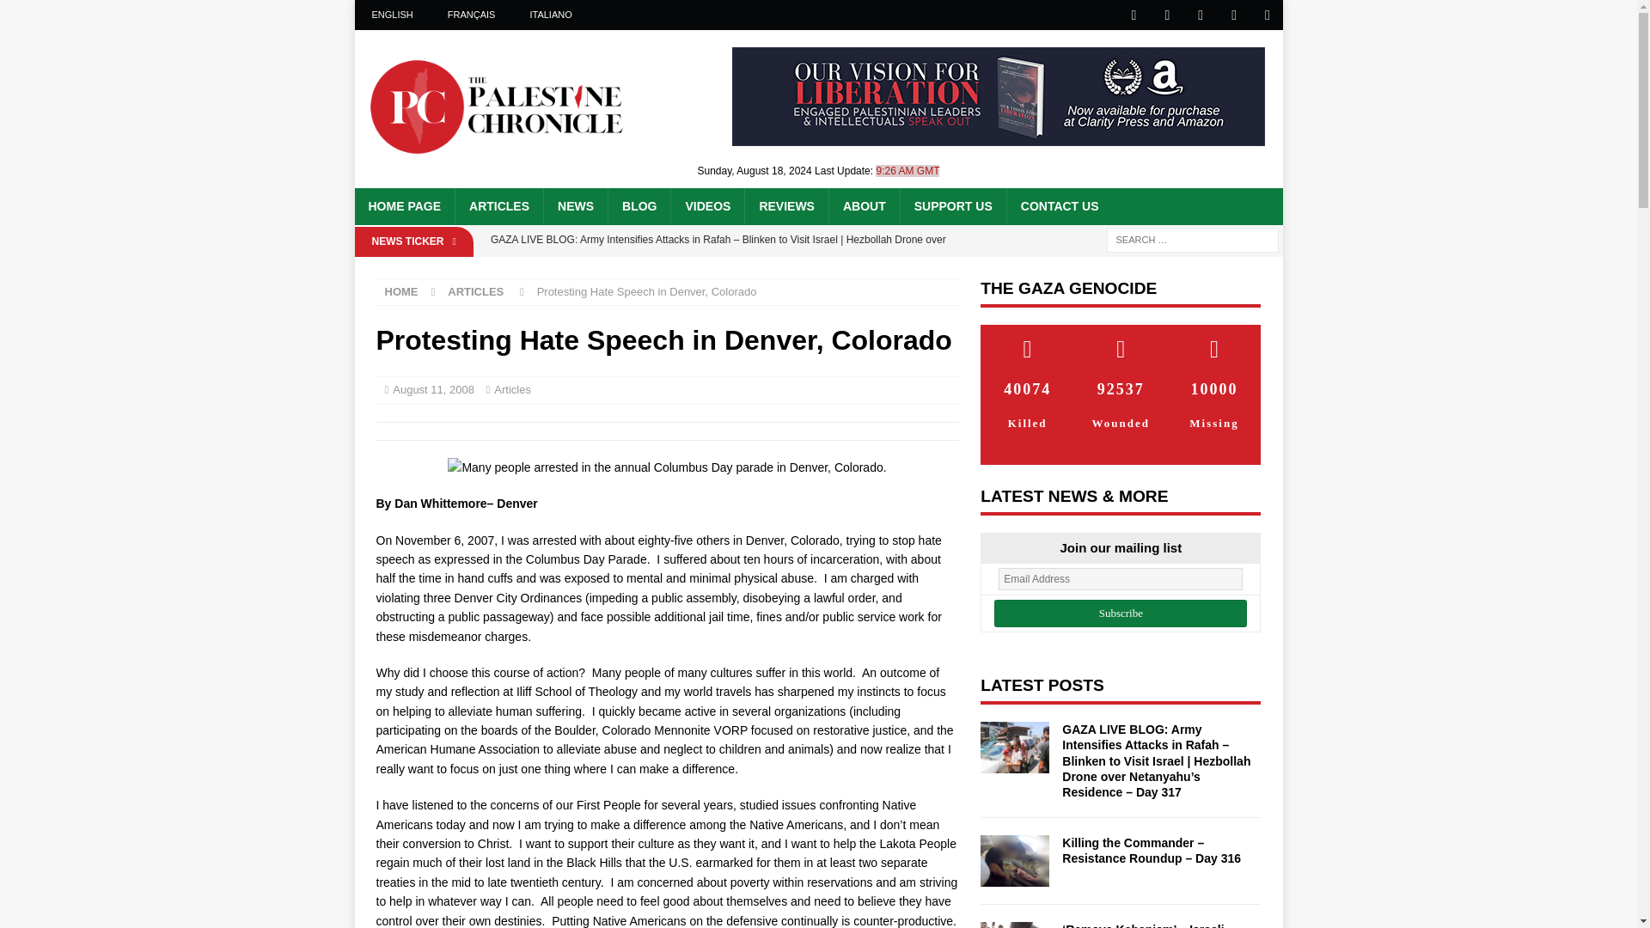 The image size is (1650, 928). I want to click on Articles, so click(512, 390).